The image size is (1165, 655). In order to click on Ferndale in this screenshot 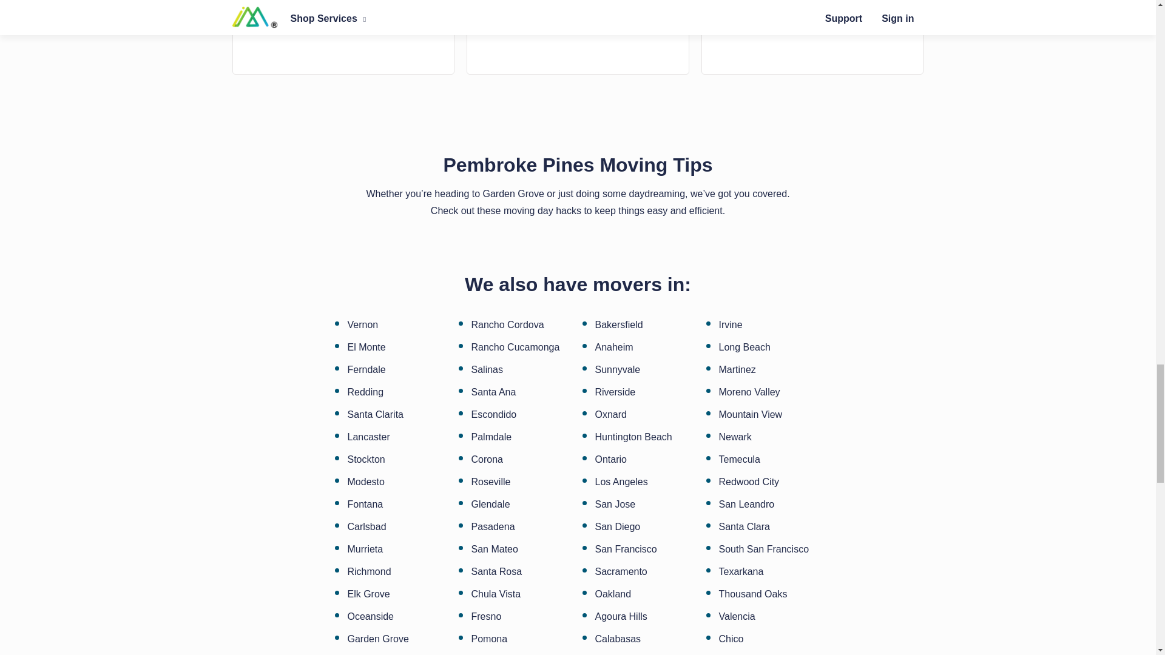, I will do `click(366, 369)`.